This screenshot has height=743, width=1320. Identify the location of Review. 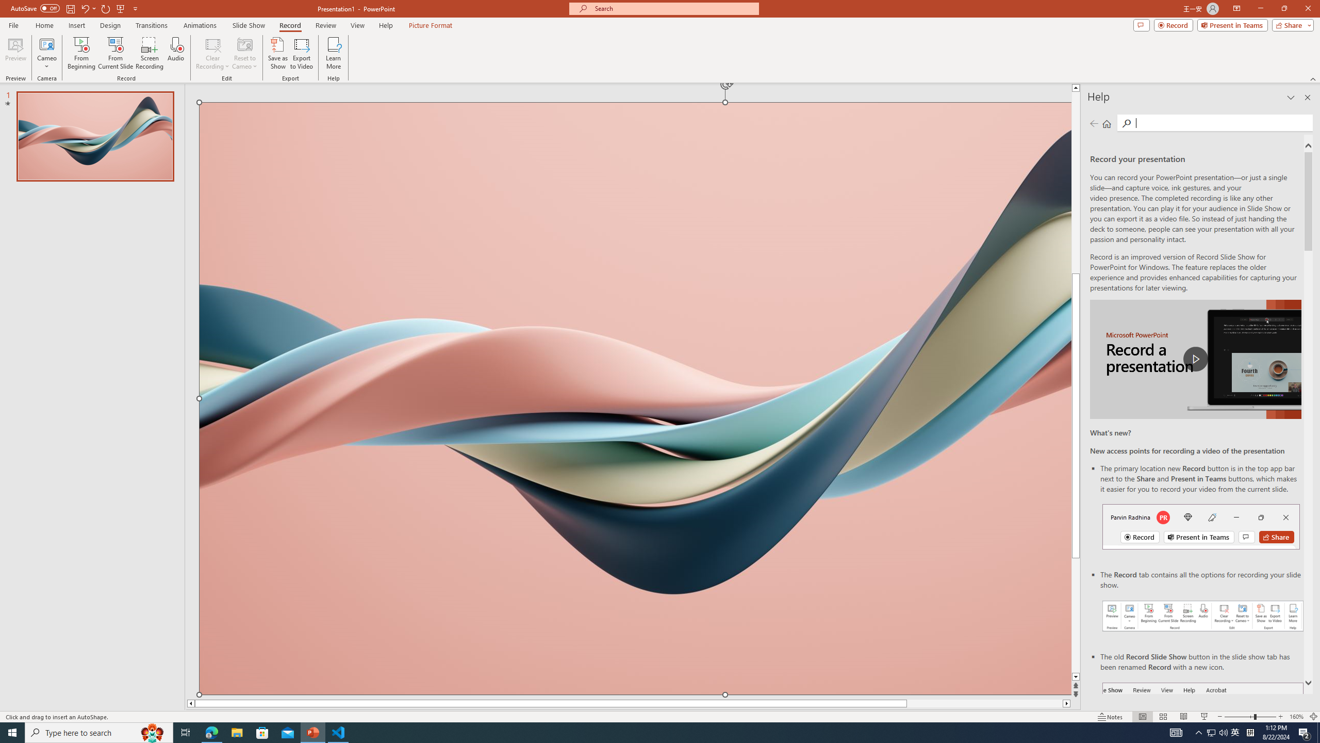
(326, 25).